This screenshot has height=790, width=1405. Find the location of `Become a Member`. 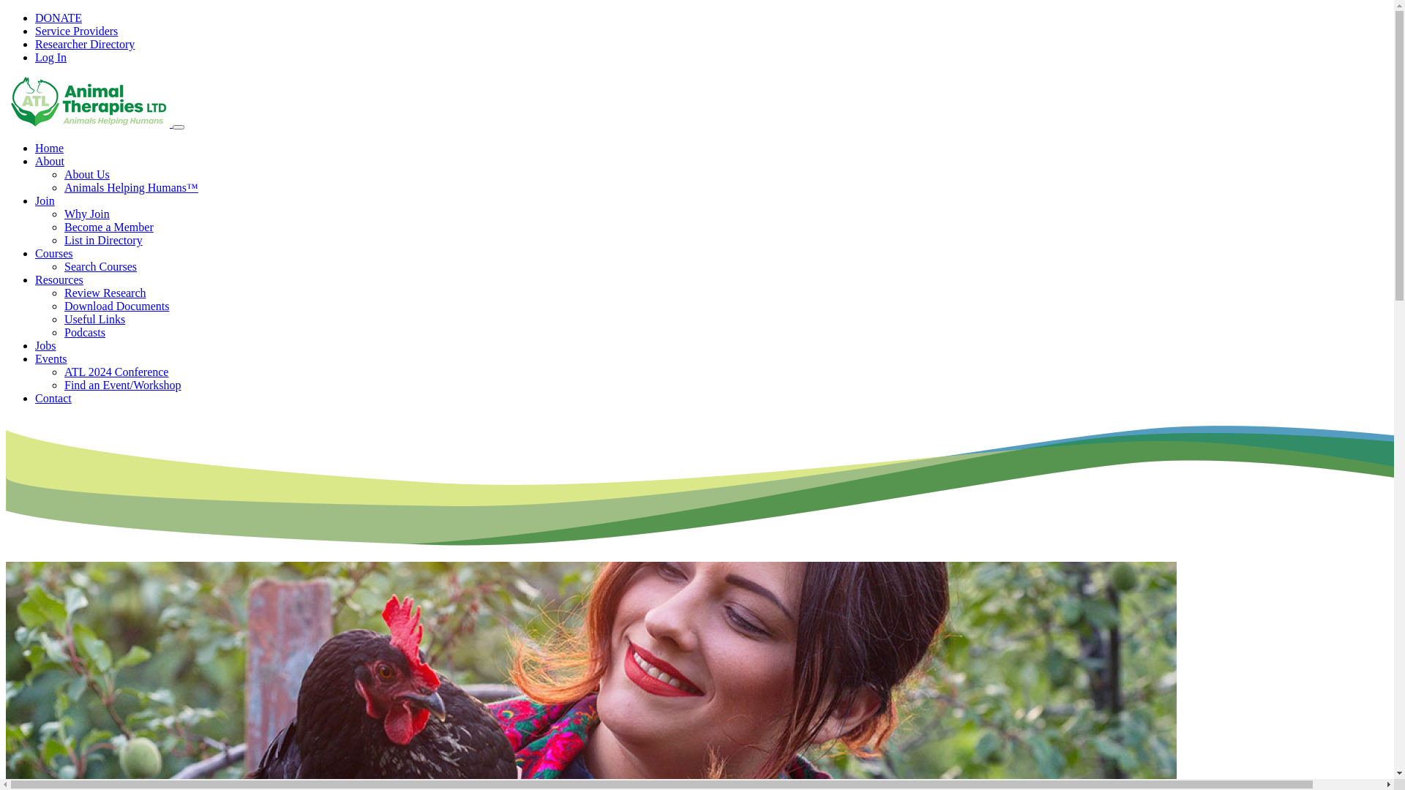

Become a Member is located at coordinates (109, 227).